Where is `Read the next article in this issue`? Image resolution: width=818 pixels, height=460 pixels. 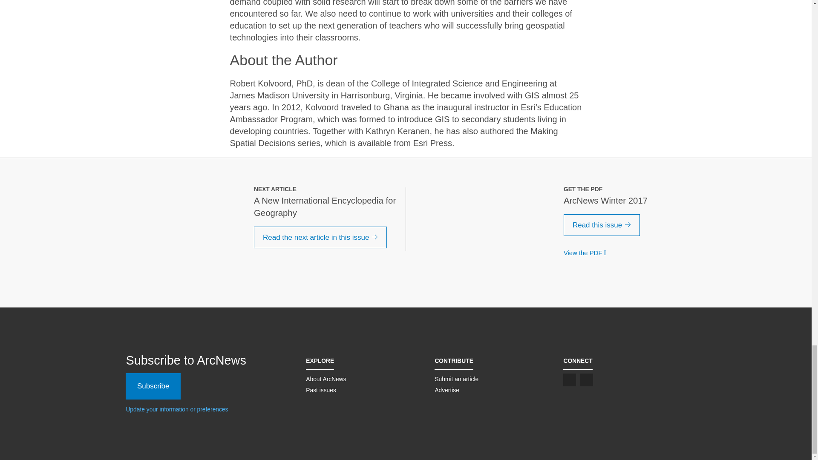
Read the next article in this issue is located at coordinates (320, 238).